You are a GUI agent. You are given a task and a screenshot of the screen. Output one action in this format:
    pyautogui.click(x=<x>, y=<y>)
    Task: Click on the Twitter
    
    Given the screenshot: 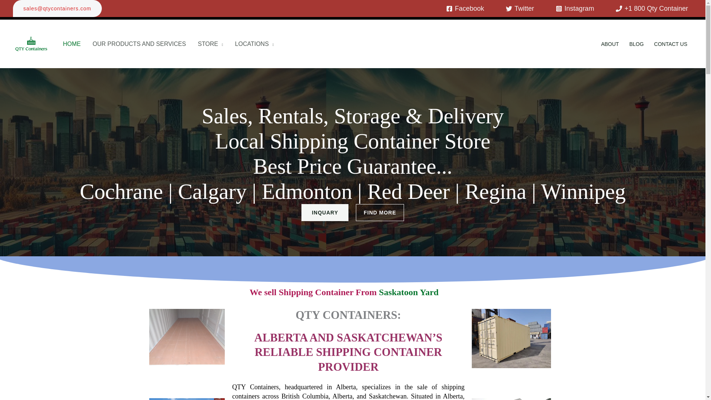 What is the action you would take?
    pyautogui.click(x=520, y=9)
    